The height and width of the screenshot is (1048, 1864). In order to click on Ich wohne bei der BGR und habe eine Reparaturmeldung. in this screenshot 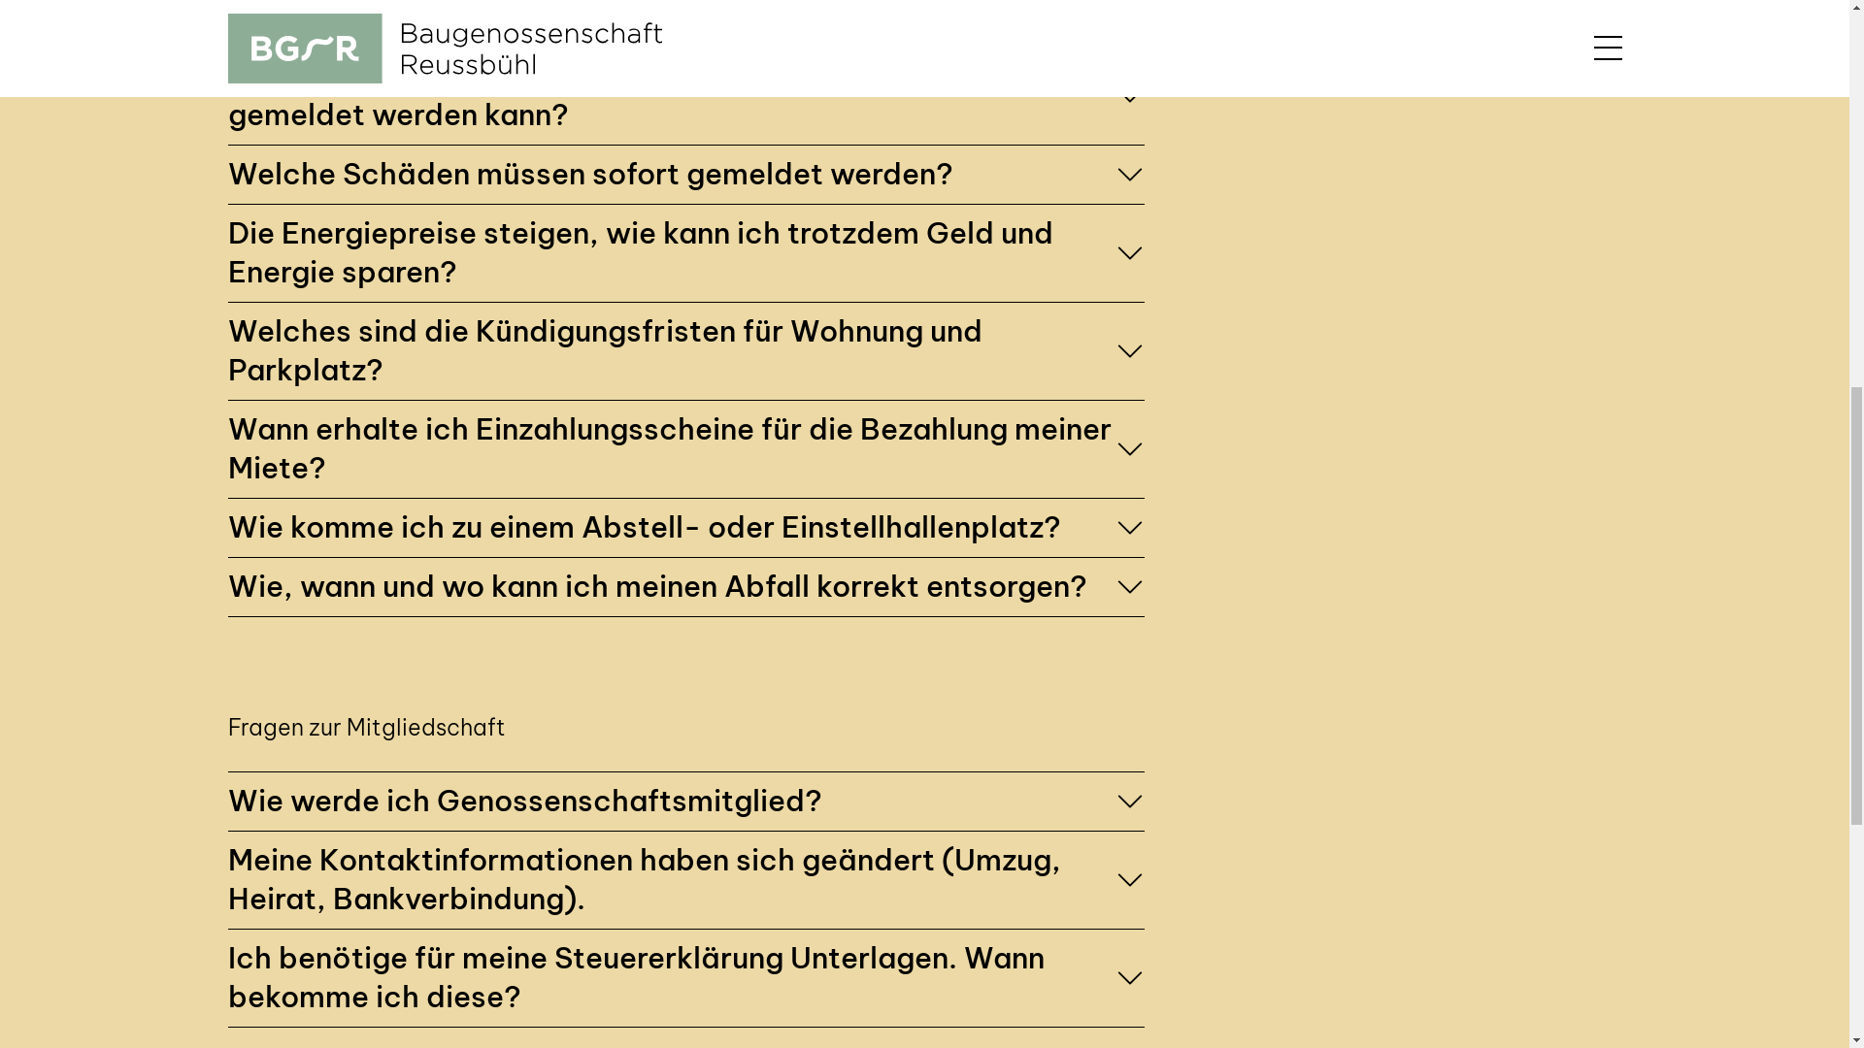, I will do `click(685, 765)`.